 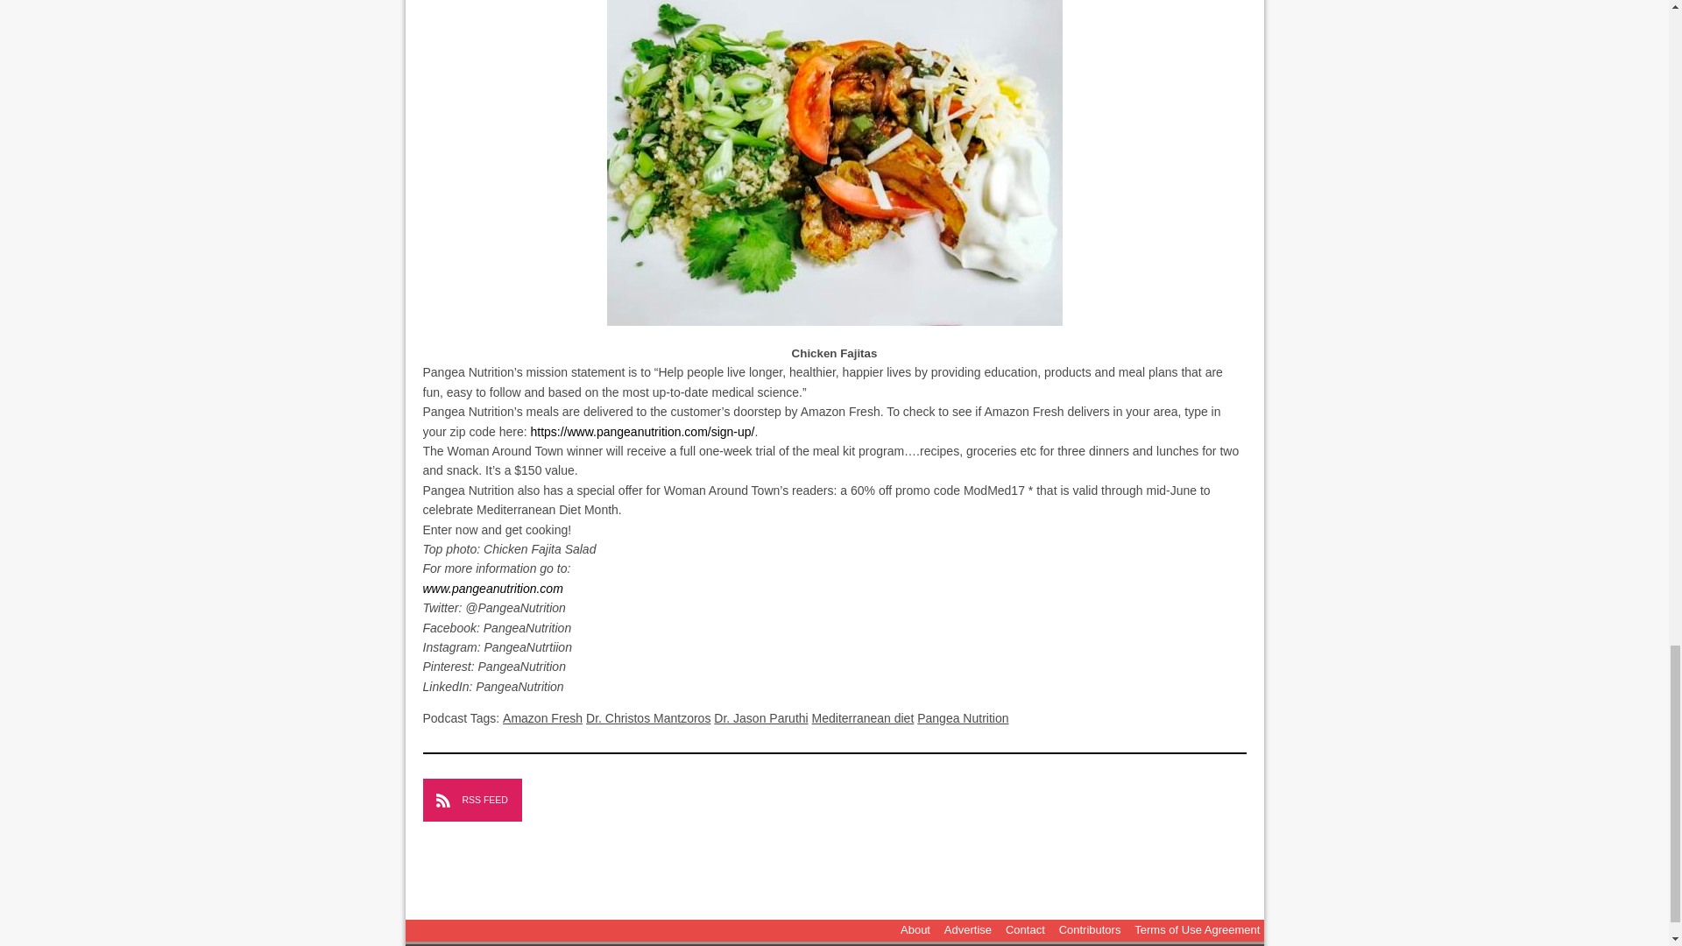 What do you see at coordinates (647, 718) in the screenshot?
I see `Dr. Christos Mantzoros` at bounding box center [647, 718].